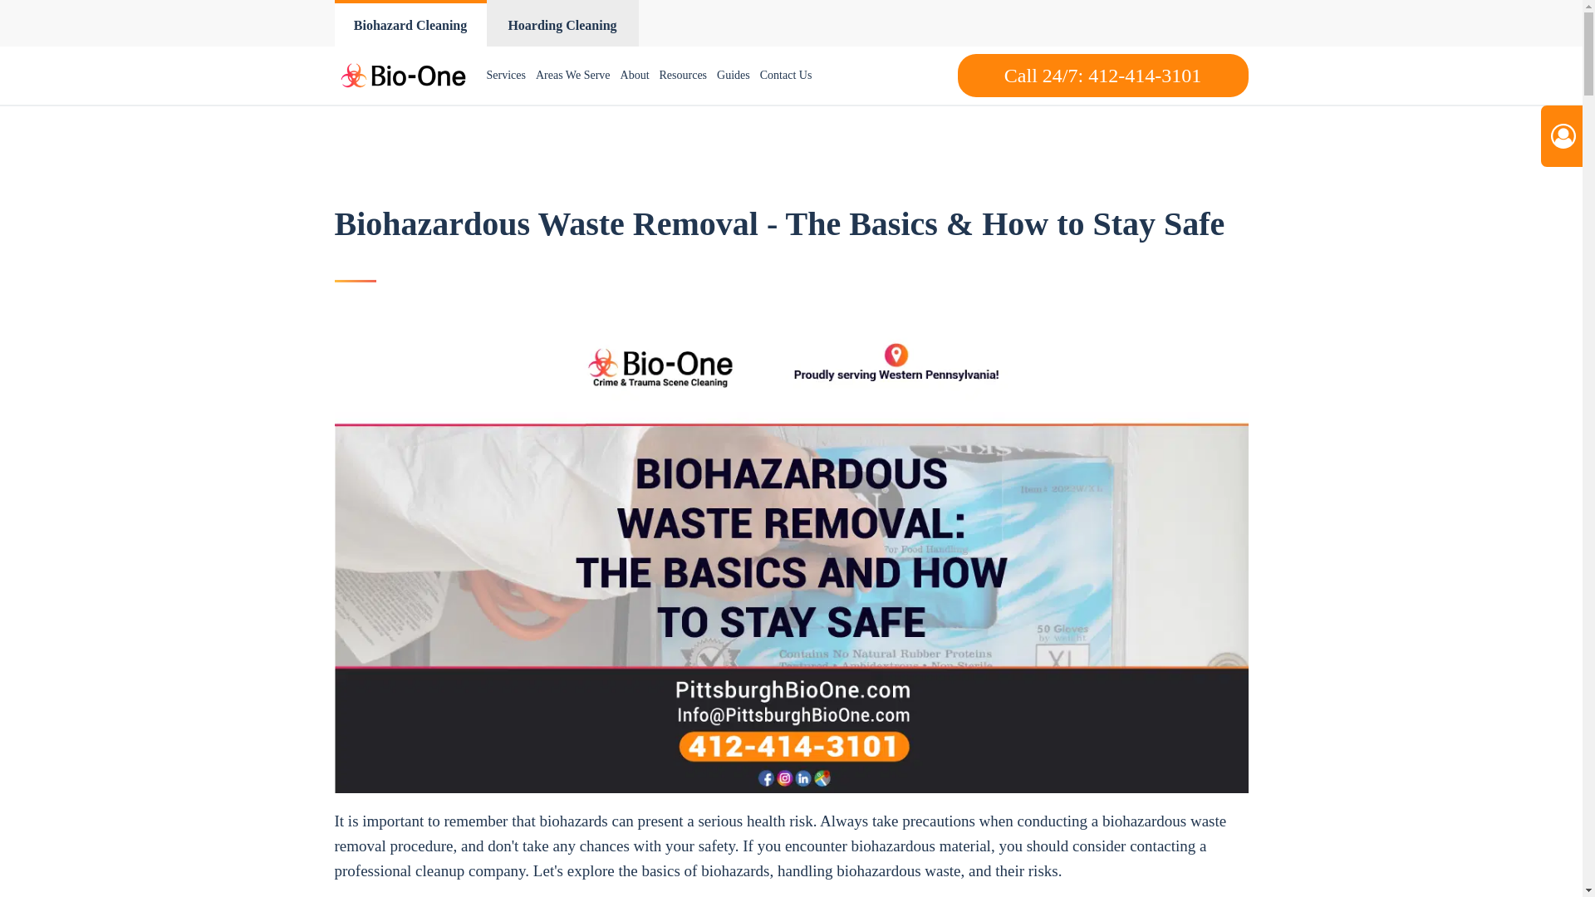 This screenshot has width=1595, height=897. I want to click on Areas We Serve, so click(573, 76).